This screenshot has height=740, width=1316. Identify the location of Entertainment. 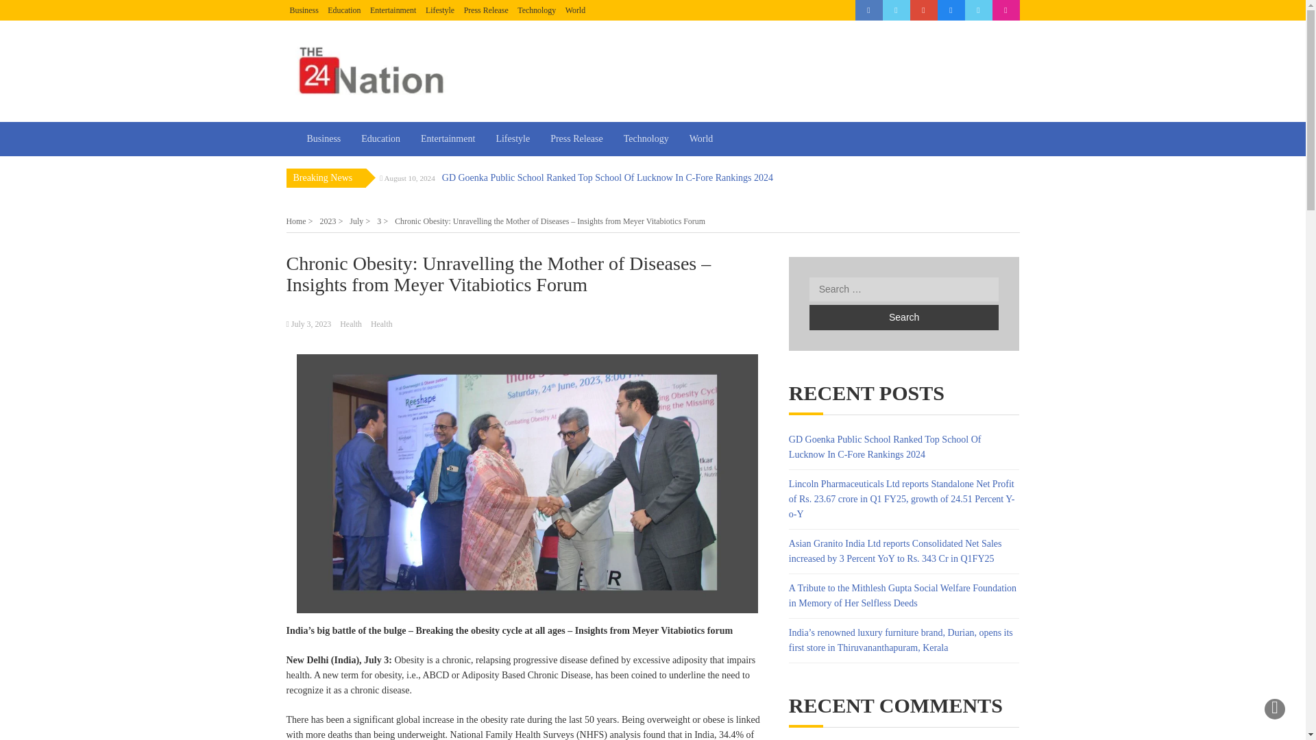
(392, 10).